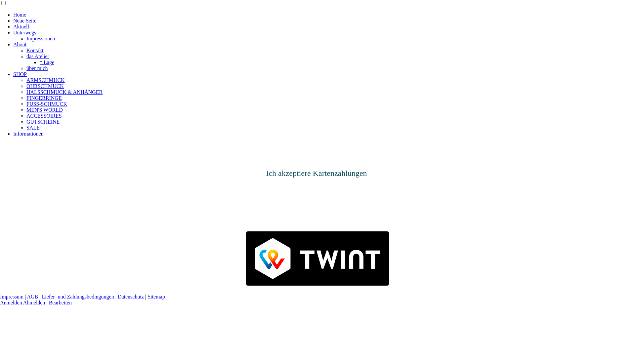 The width and height of the screenshot is (635, 357). I want to click on Impressum, so click(12, 297).